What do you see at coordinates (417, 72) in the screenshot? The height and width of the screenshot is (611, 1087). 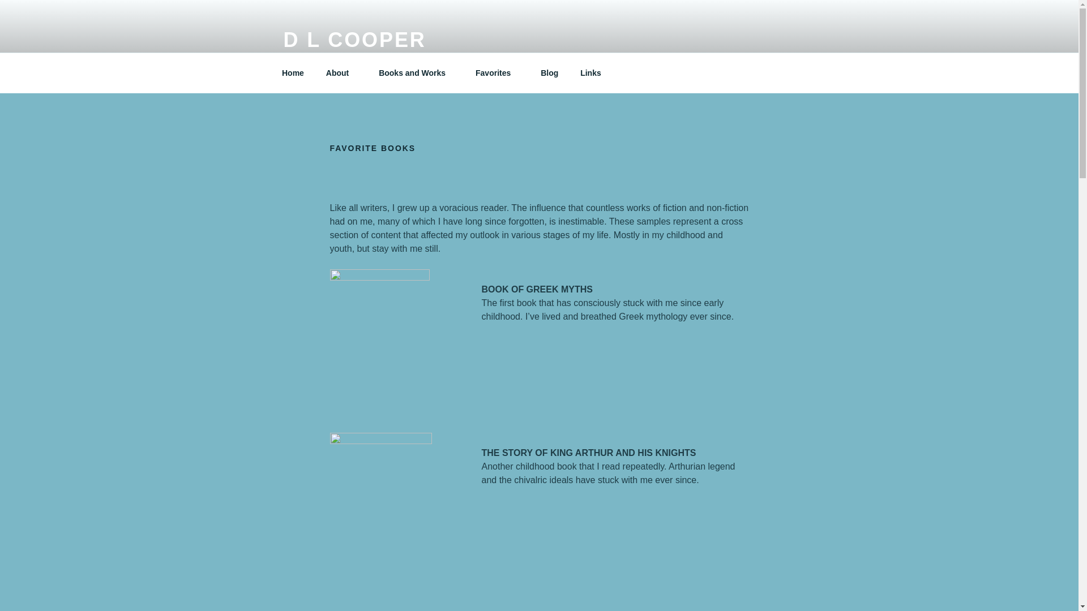 I see `Books and Works` at bounding box center [417, 72].